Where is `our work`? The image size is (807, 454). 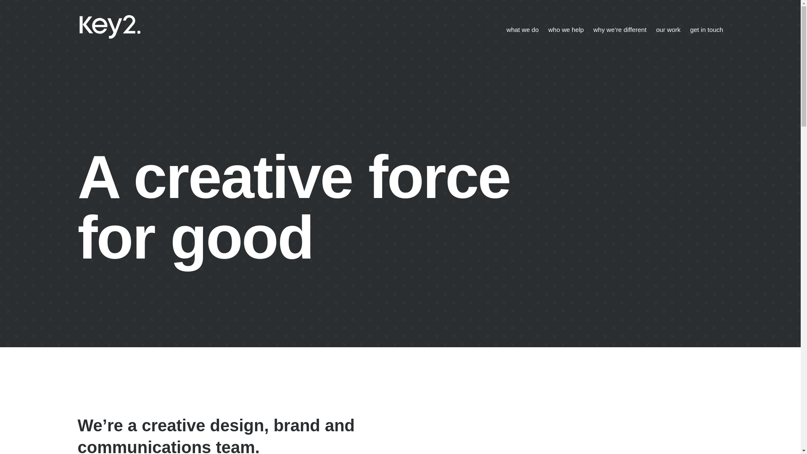 our work is located at coordinates (663, 32).